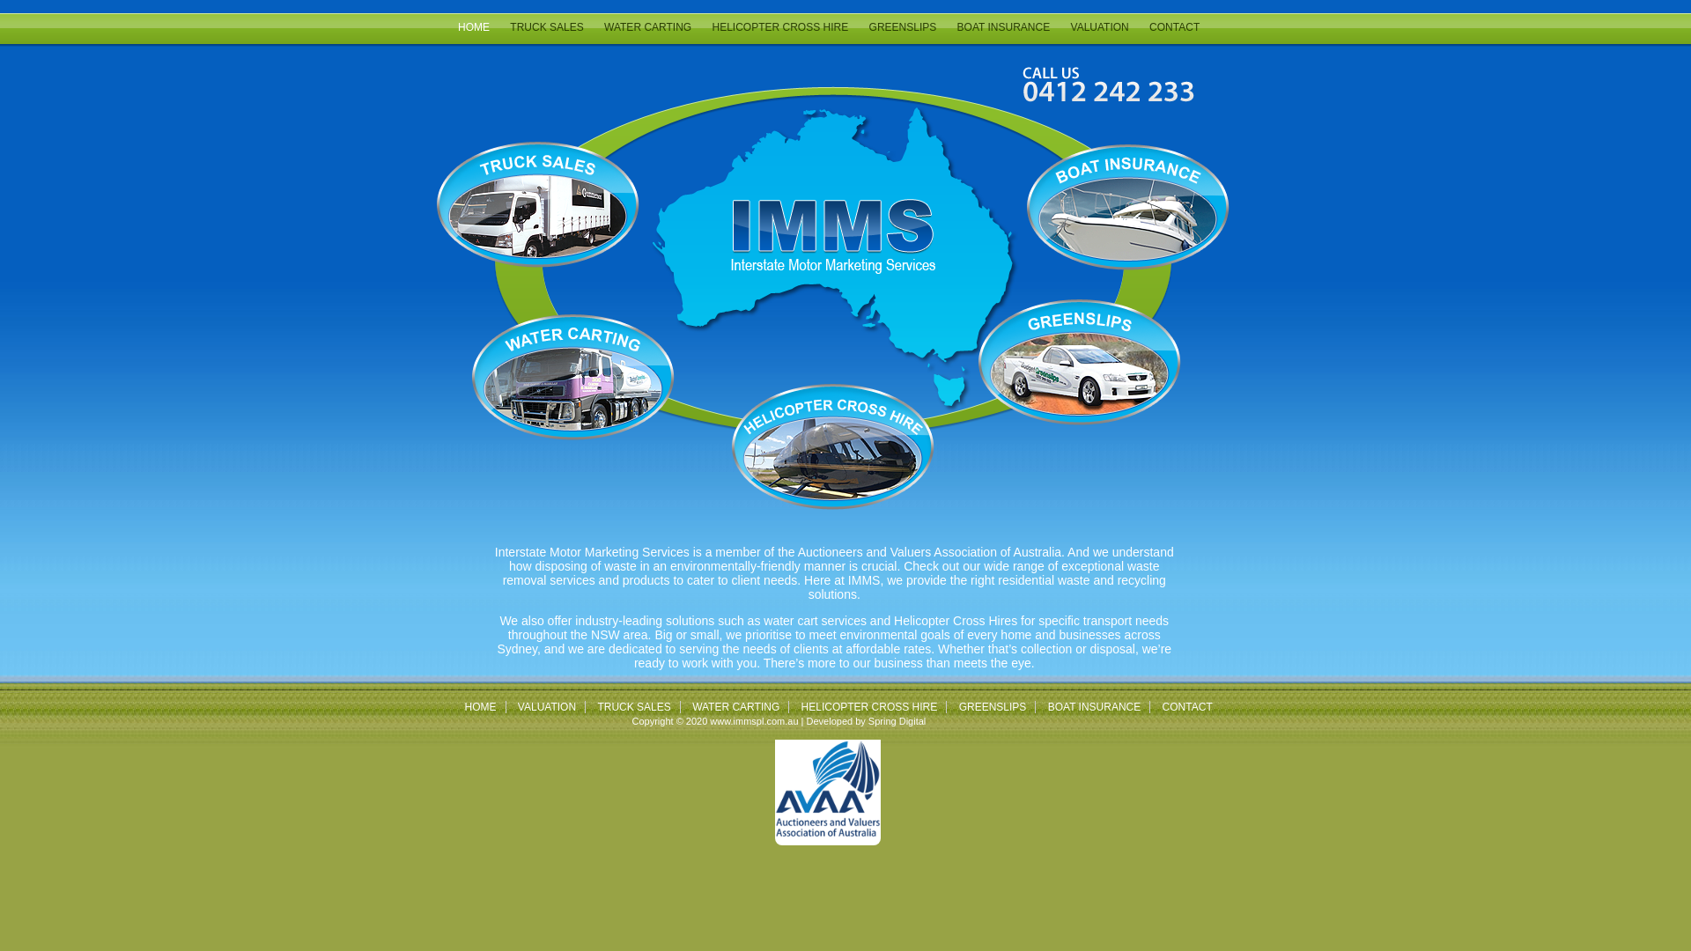  What do you see at coordinates (1095, 707) in the screenshot?
I see `BOAT INSURANCE` at bounding box center [1095, 707].